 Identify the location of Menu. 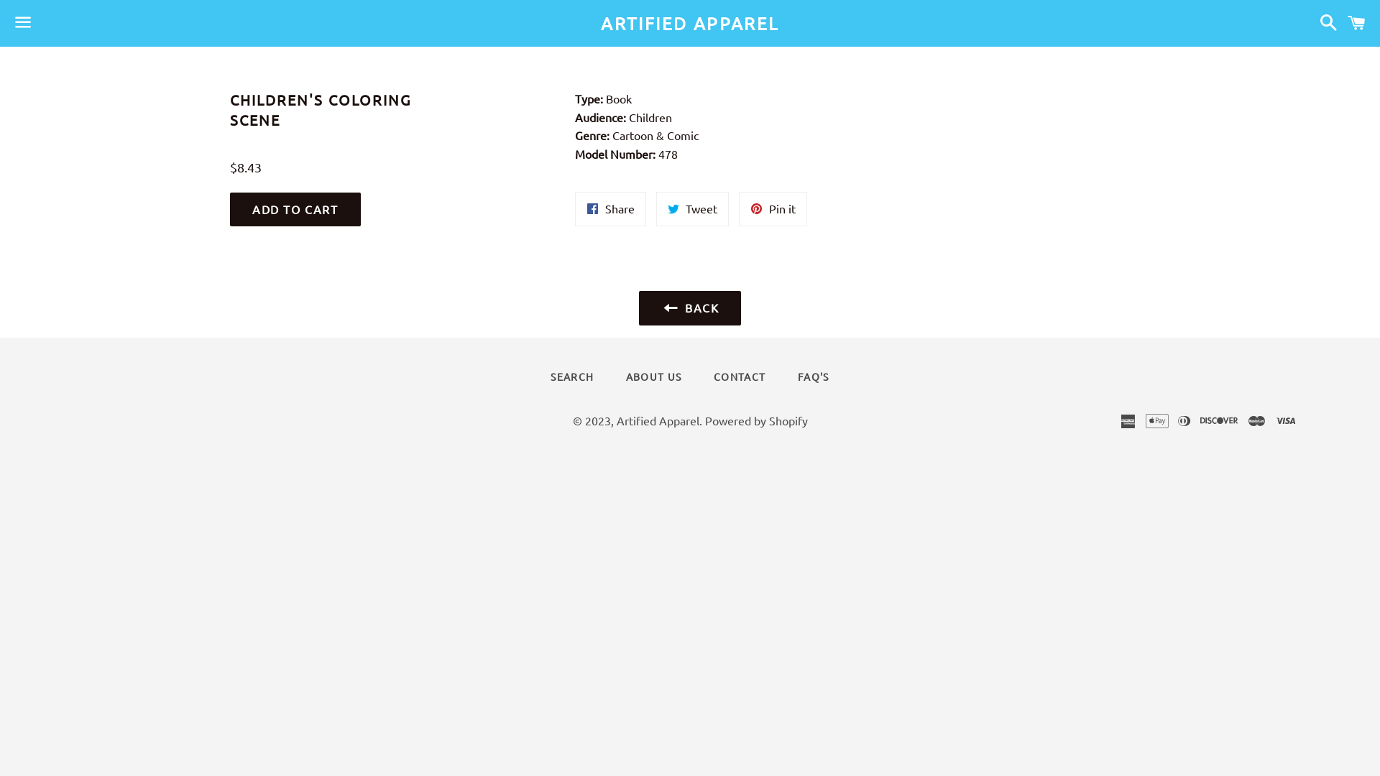
(23, 24).